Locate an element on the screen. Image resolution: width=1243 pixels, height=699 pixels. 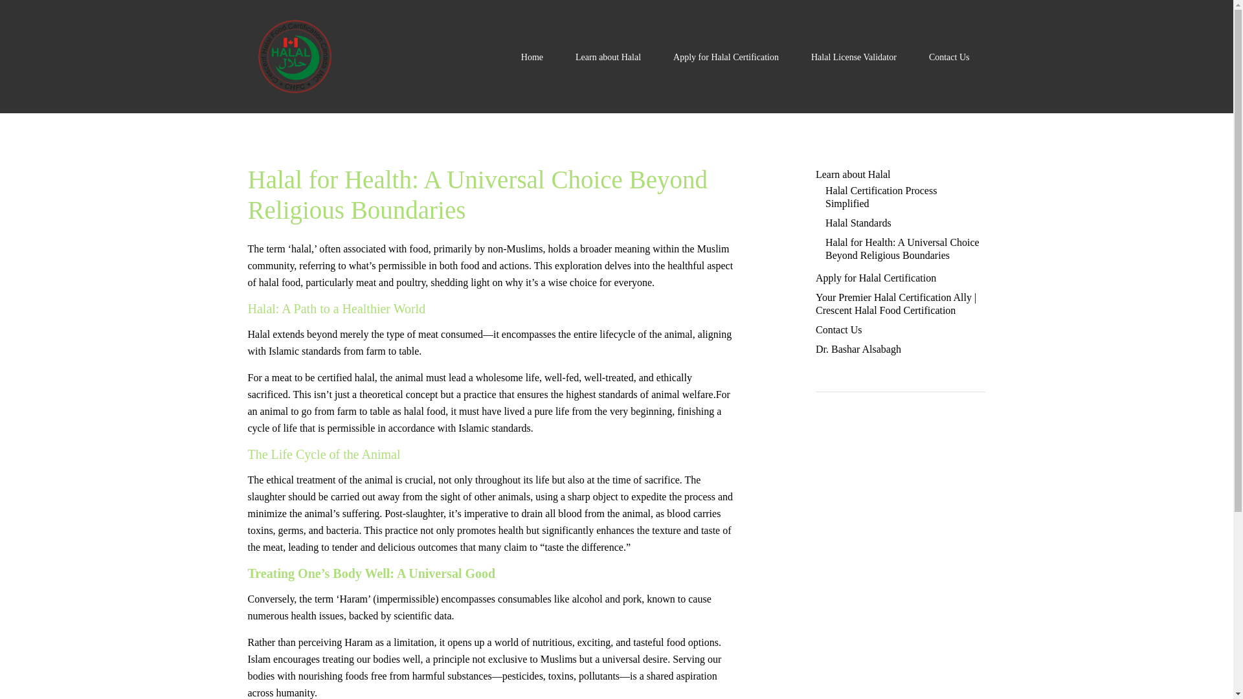
Apply for Halal Certification is located at coordinates (875, 278).